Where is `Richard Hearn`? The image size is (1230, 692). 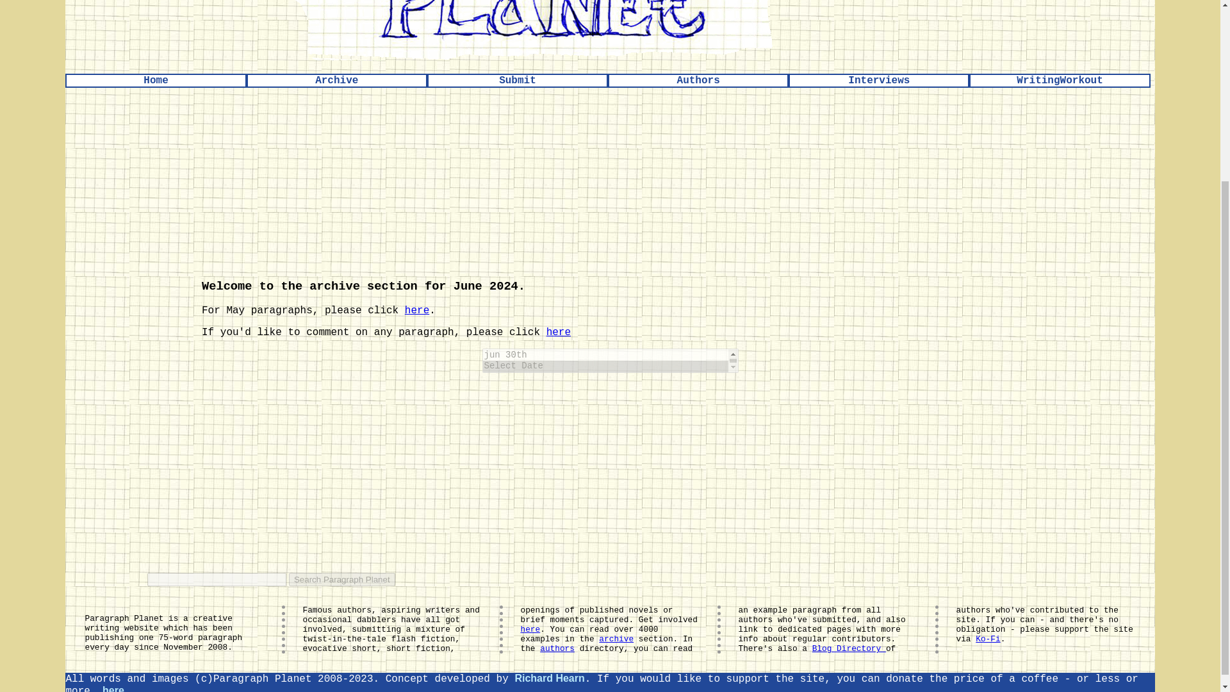 Richard Hearn is located at coordinates (549, 678).